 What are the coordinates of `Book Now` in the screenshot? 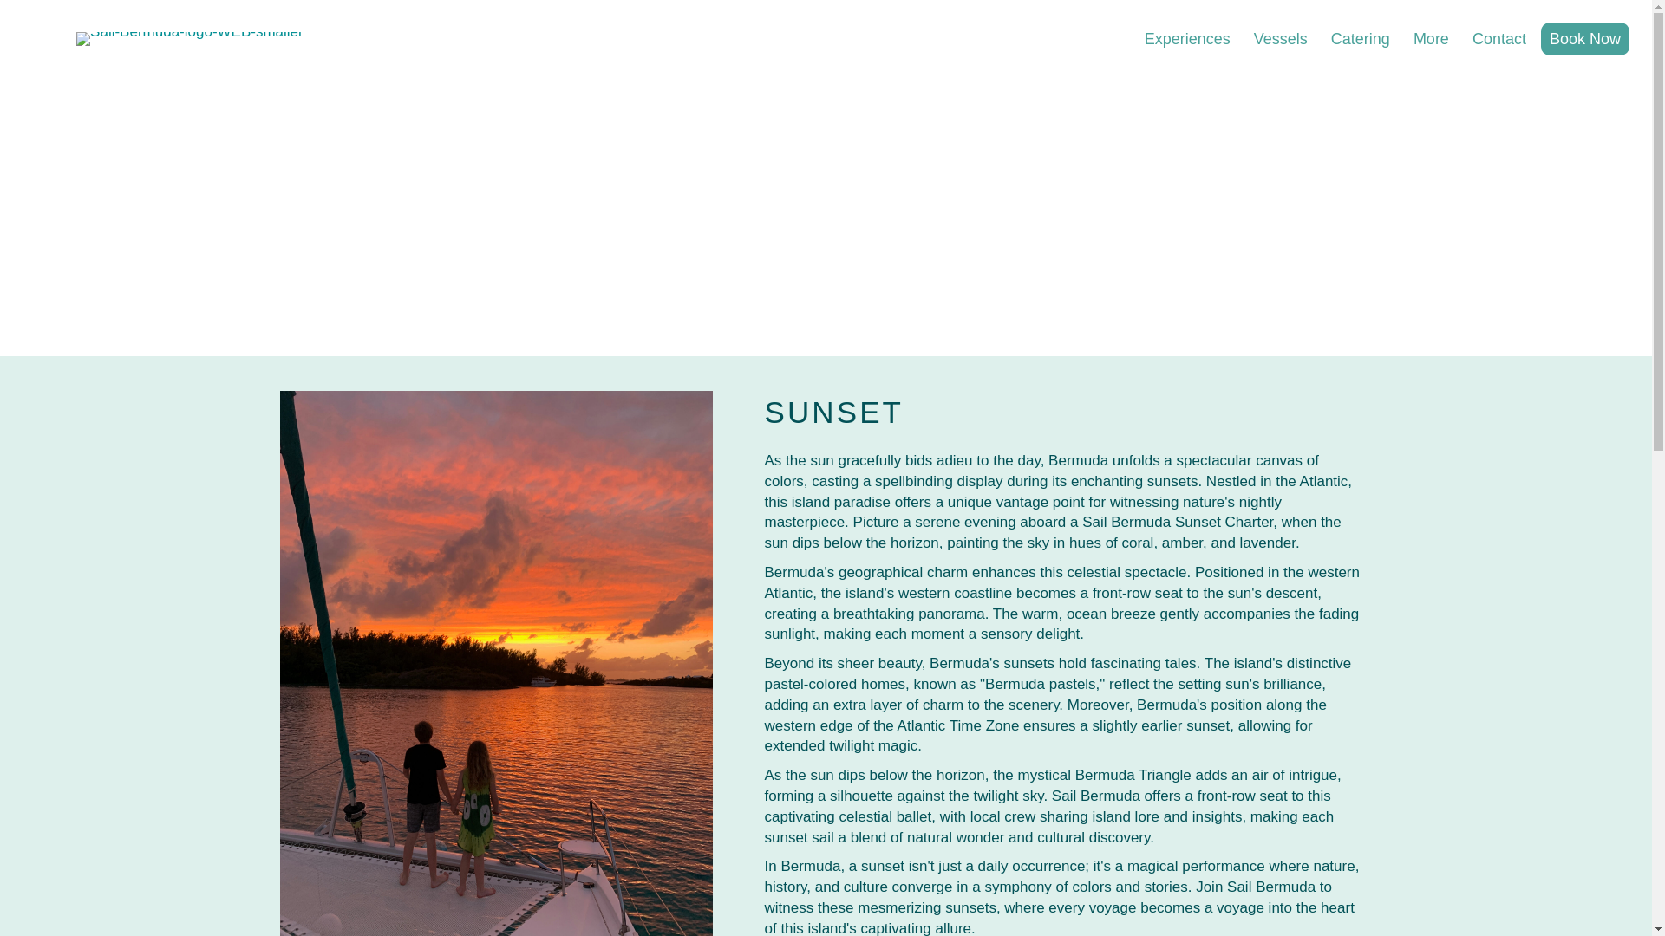 It's located at (1585, 38).